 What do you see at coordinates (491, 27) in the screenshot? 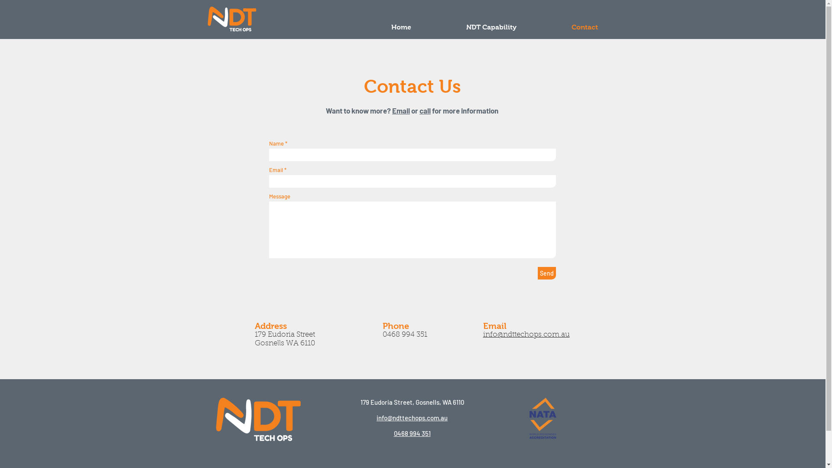
I see `NDT Capability` at bounding box center [491, 27].